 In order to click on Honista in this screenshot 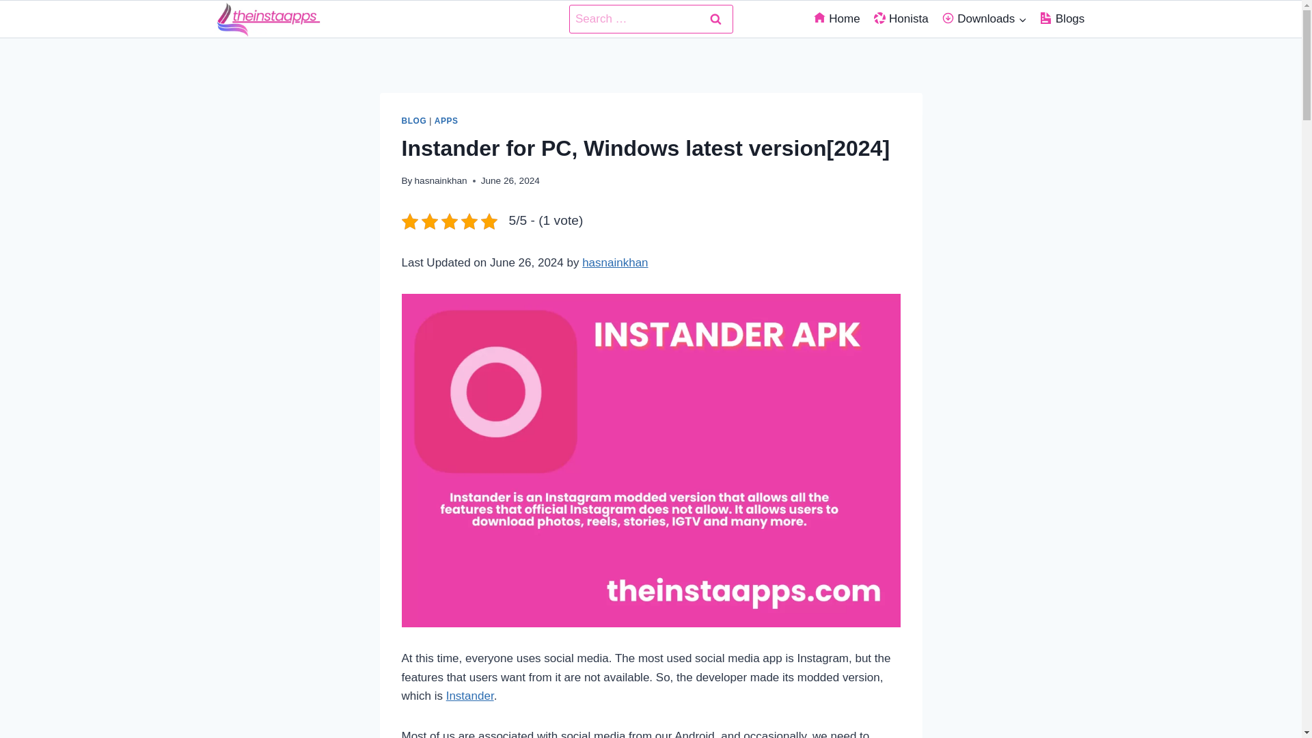, I will do `click(901, 19)`.